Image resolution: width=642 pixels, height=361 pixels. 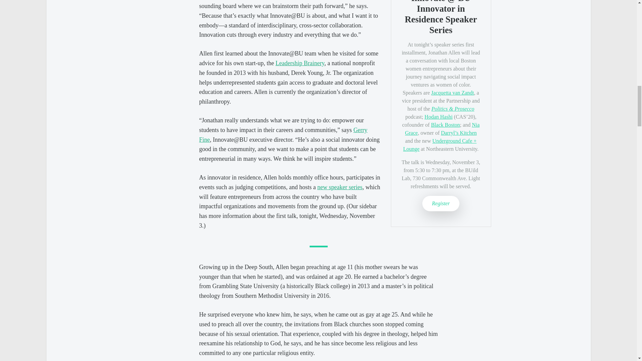 I want to click on Gerry Fine, so click(x=283, y=135).